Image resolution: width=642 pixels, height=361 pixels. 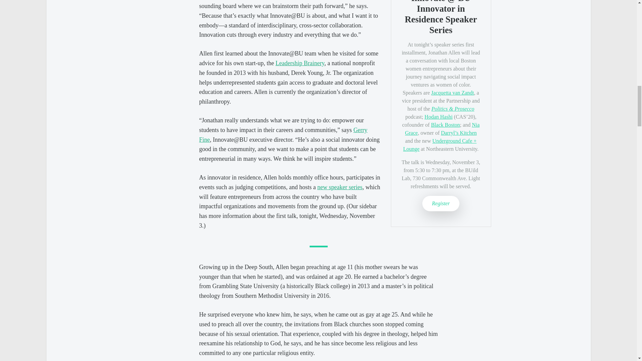 I want to click on Gerry Fine, so click(x=283, y=135).